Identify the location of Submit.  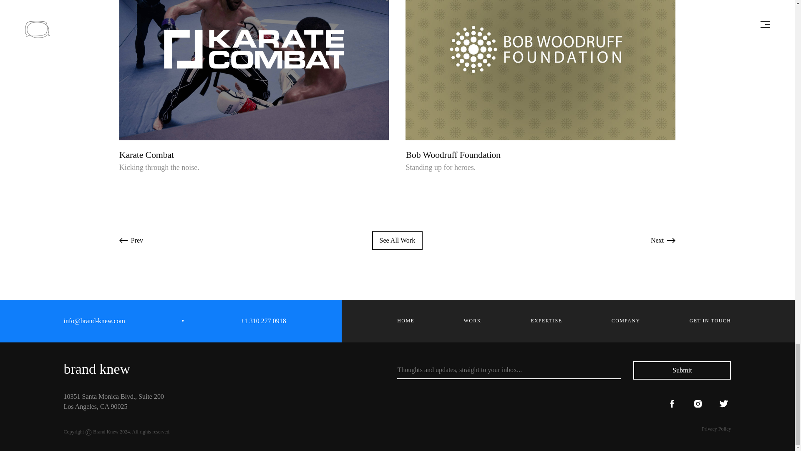
(682, 370).